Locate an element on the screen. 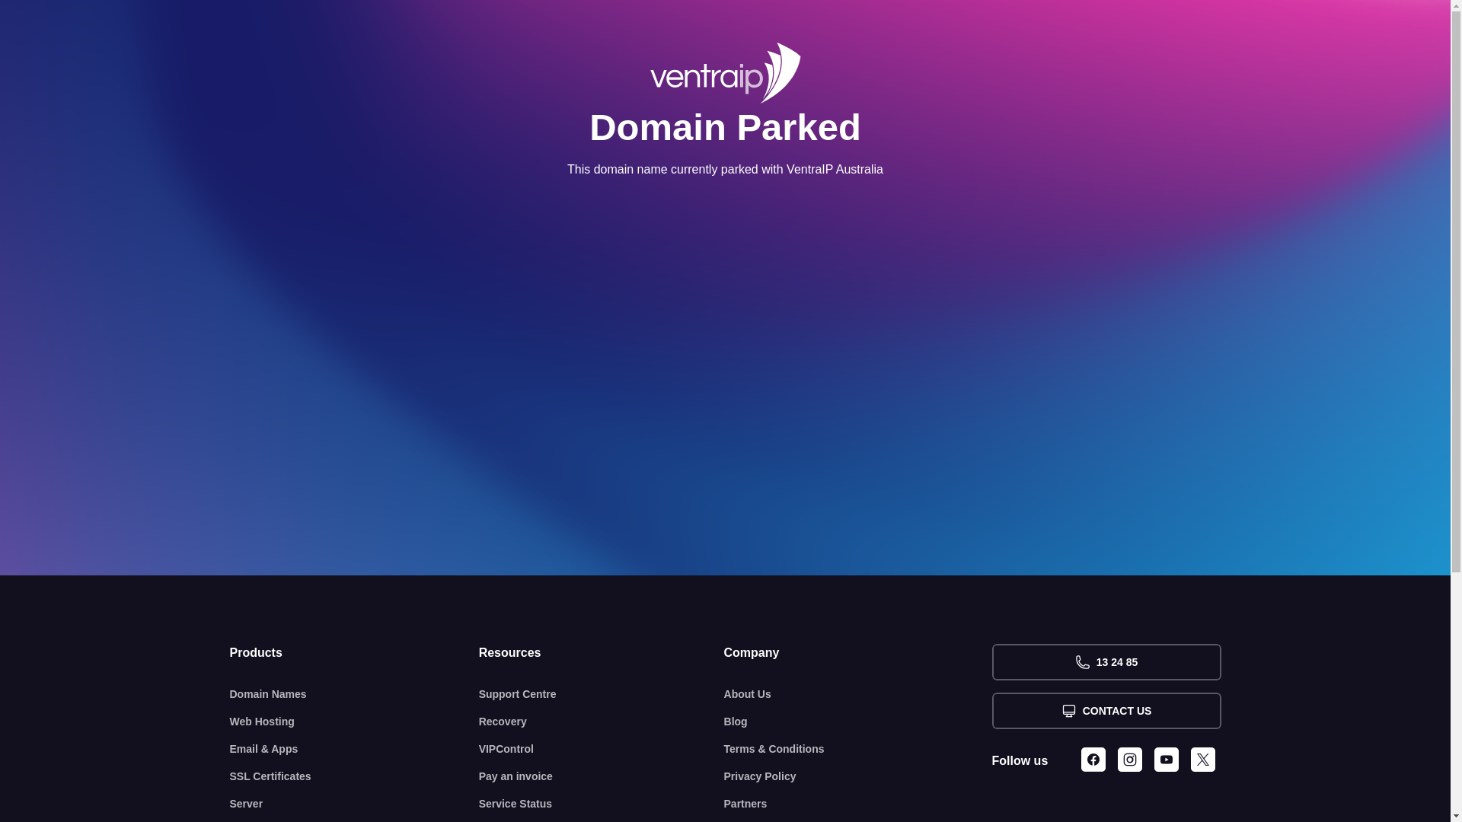 This screenshot has width=1462, height=822. Server is located at coordinates (355, 804).